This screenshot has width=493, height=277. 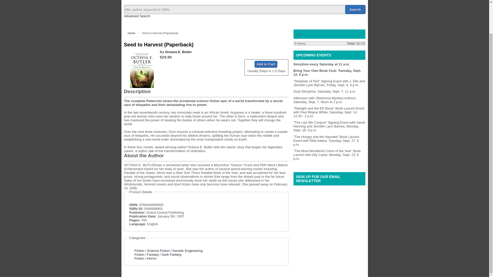 What do you see at coordinates (266, 64) in the screenshot?
I see `Add to Cart` at bounding box center [266, 64].